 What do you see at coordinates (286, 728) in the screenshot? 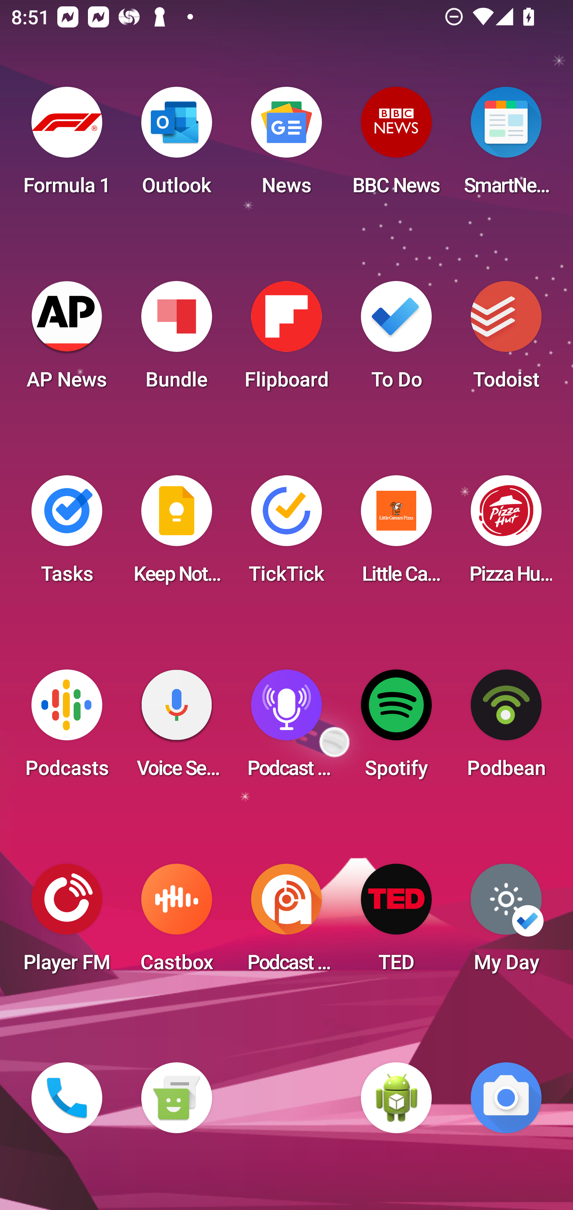
I see `Podcast Player` at bounding box center [286, 728].